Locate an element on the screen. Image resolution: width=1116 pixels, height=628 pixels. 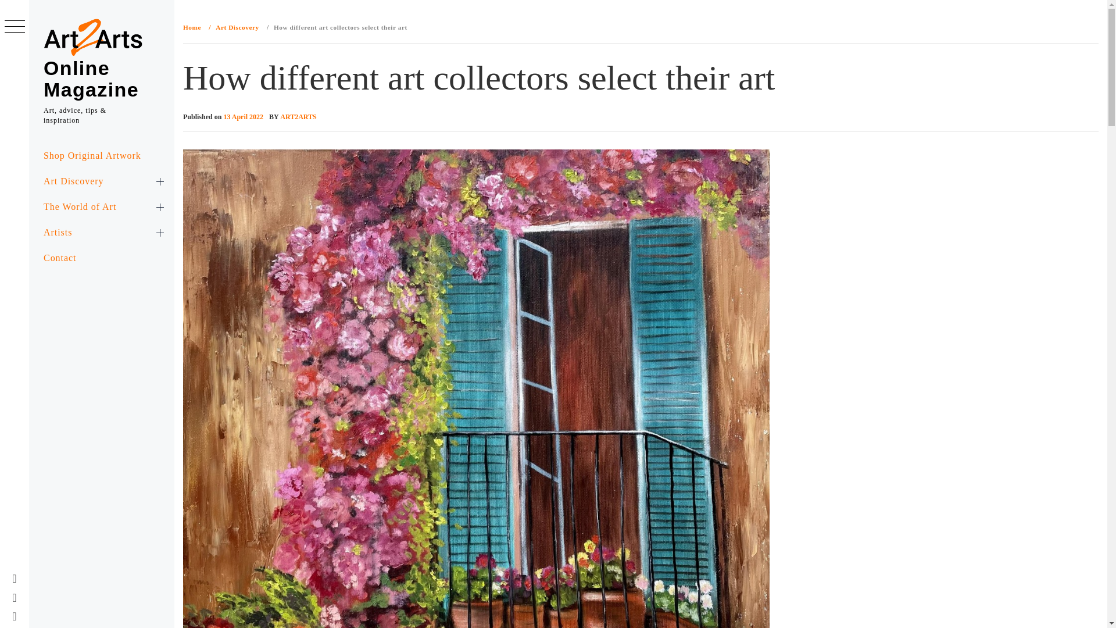
Home is located at coordinates (194, 27).